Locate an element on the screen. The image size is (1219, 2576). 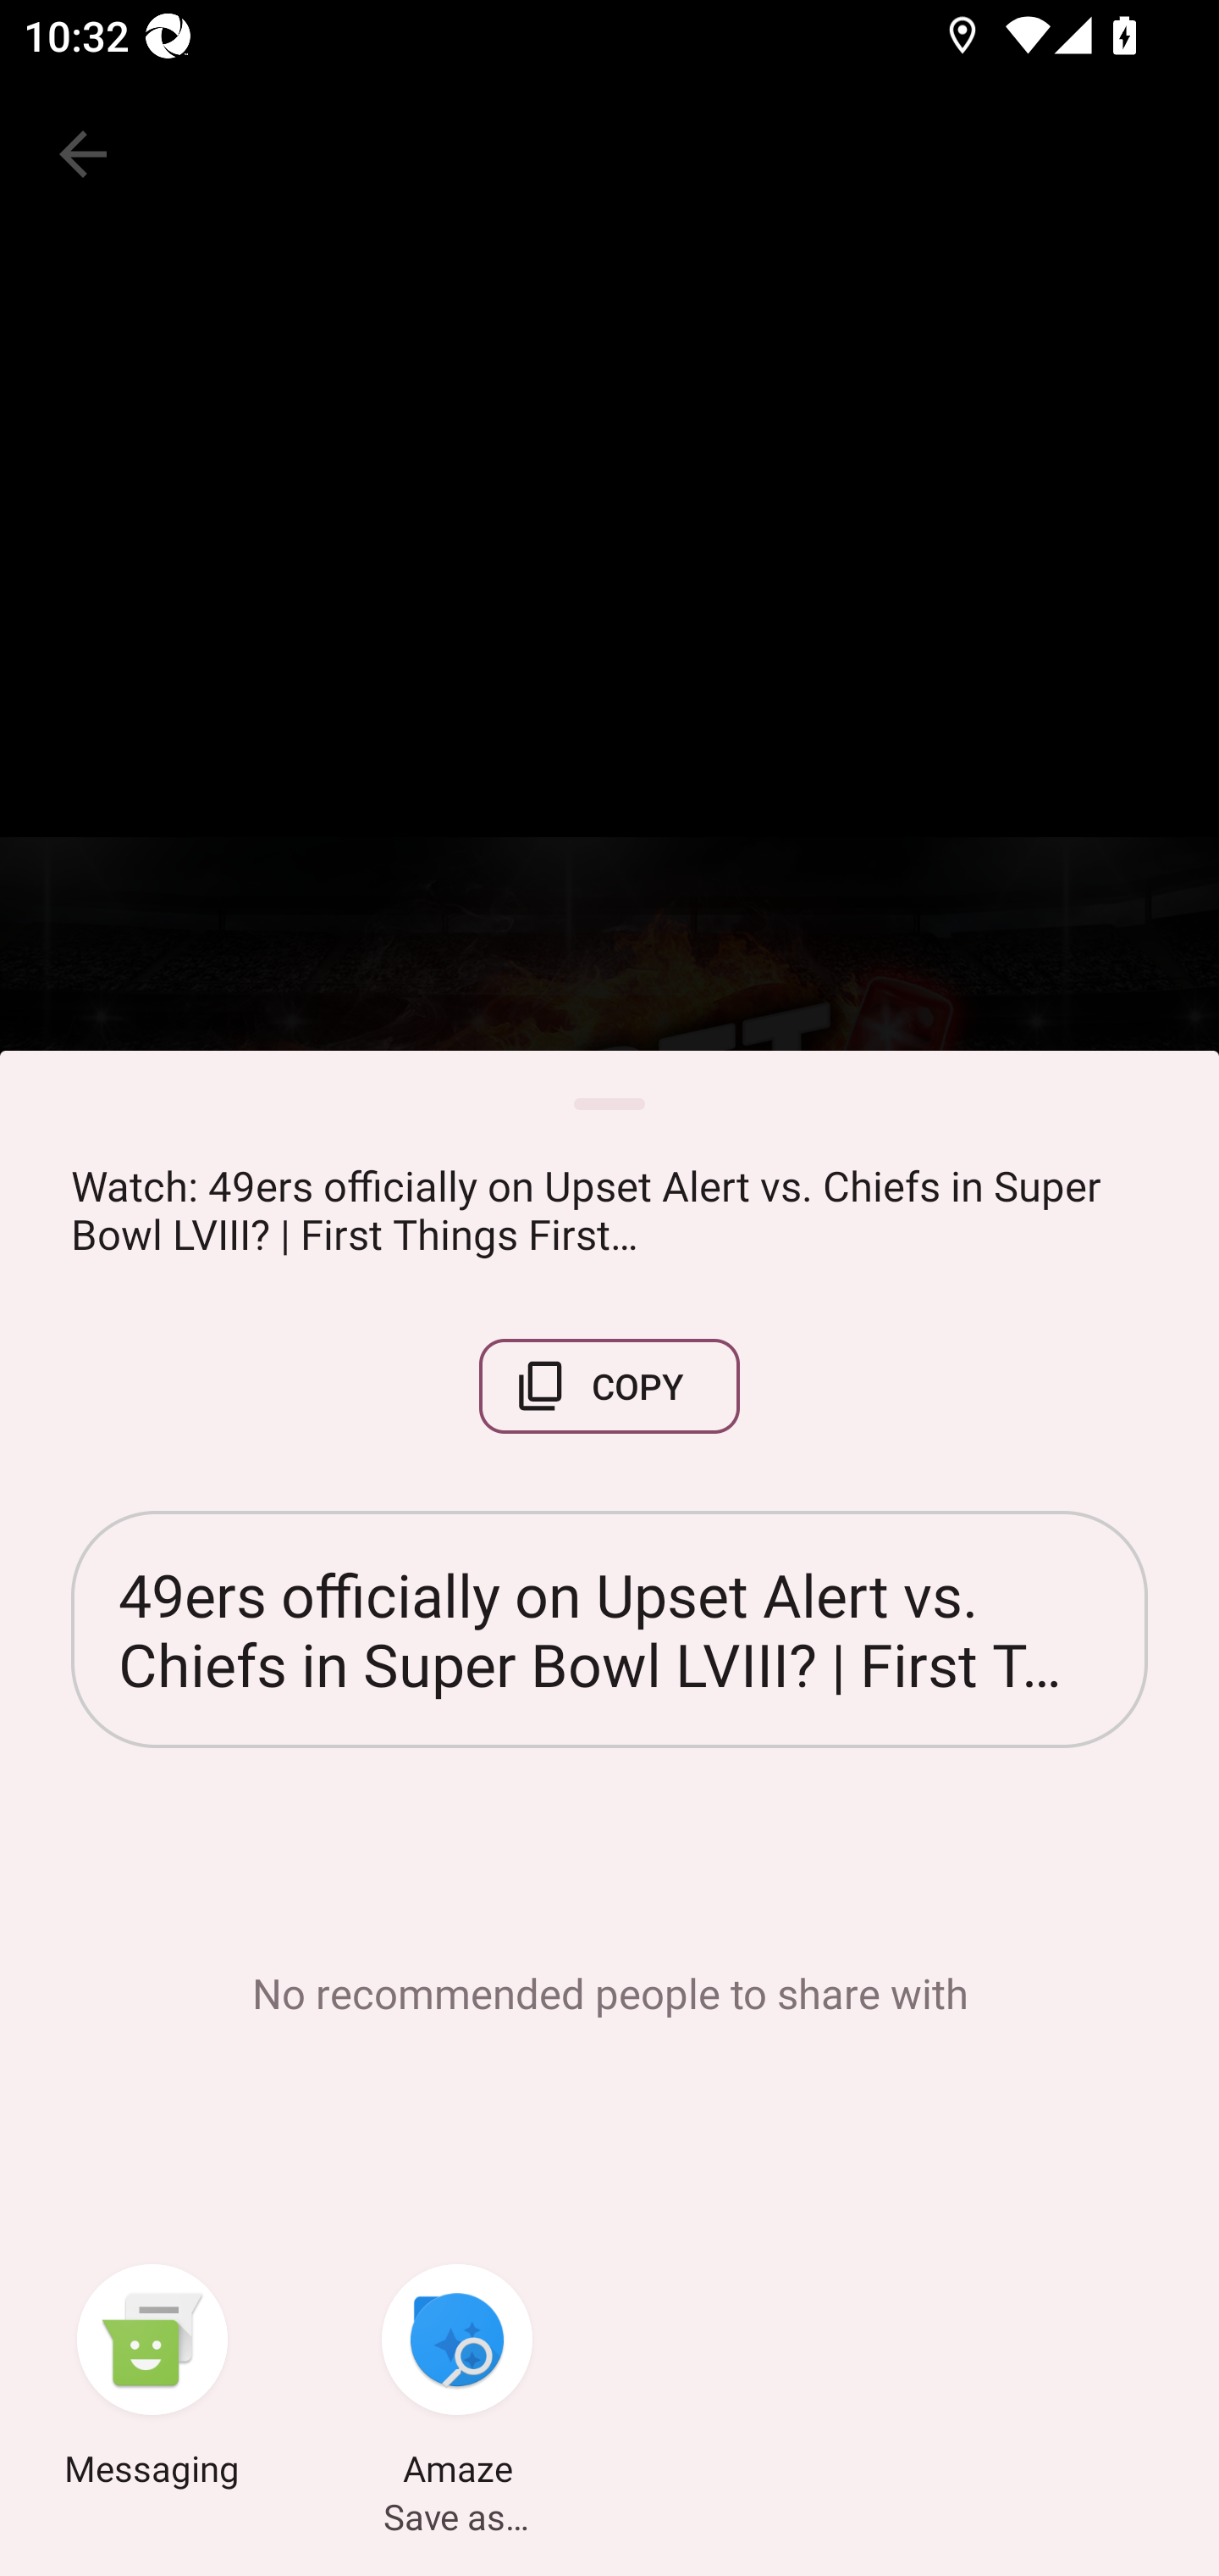
Messaging is located at coordinates (152, 2379).